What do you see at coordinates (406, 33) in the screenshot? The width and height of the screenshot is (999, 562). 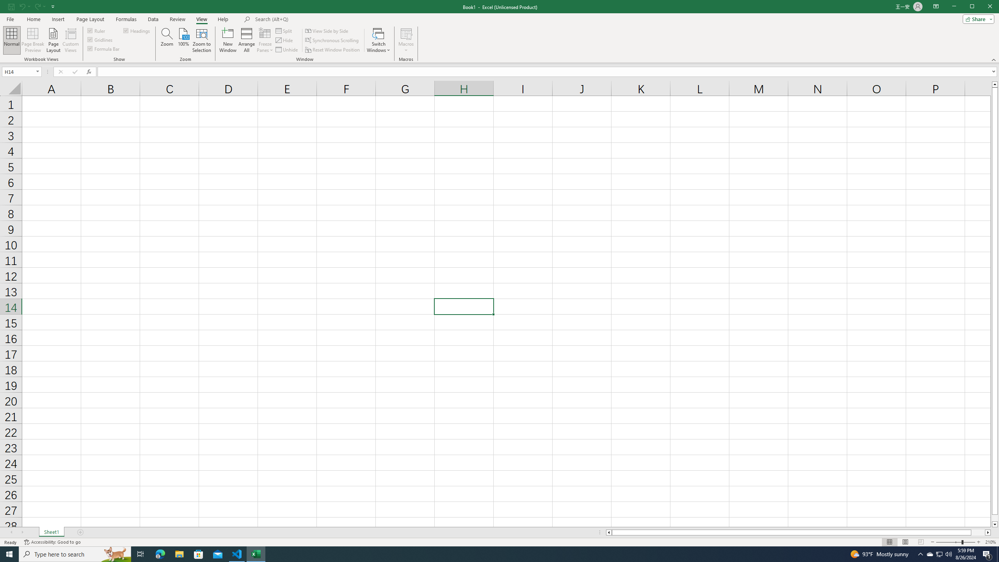 I see `View Macros` at bounding box center [406, 33].